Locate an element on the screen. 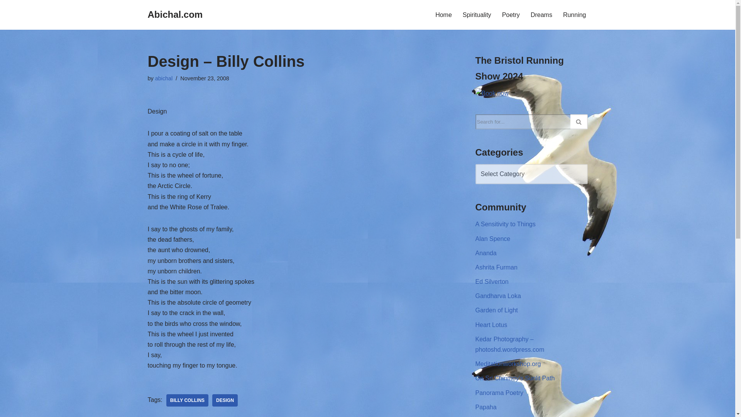 The height and width of the screenshot is (417, 741). Poetry is located at coordinates (511, 15).